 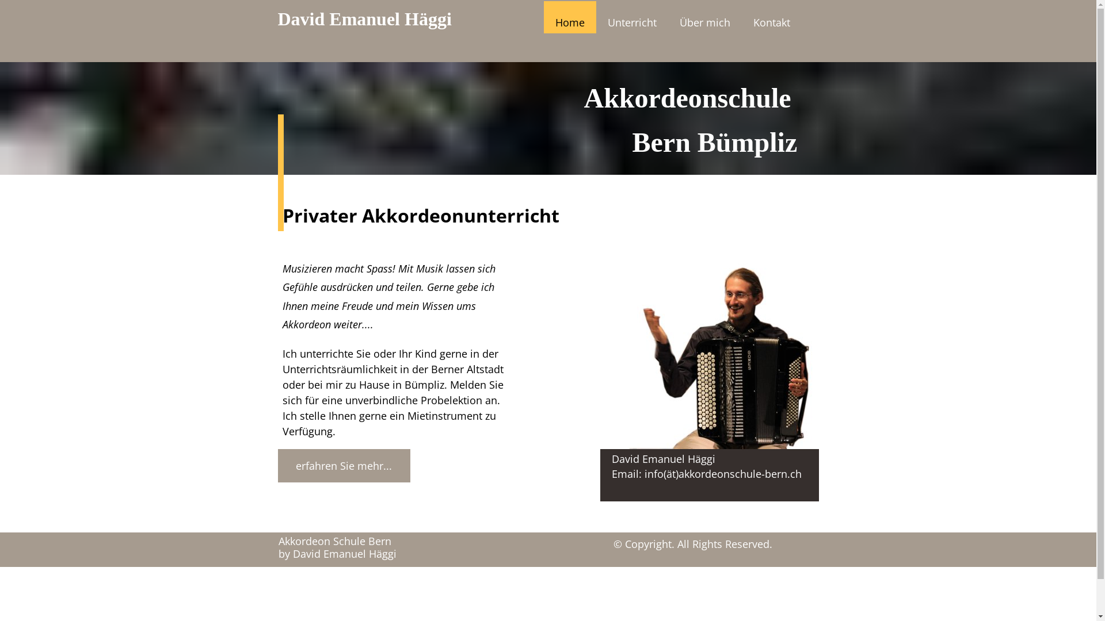 I want to click on erfahren Sie mehr..., so click(x=344, y=466).